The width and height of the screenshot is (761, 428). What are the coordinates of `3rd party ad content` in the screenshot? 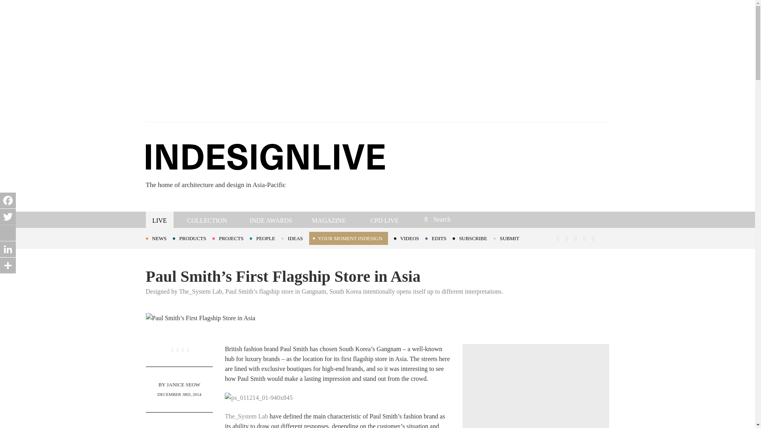 It's located at (535, 392).